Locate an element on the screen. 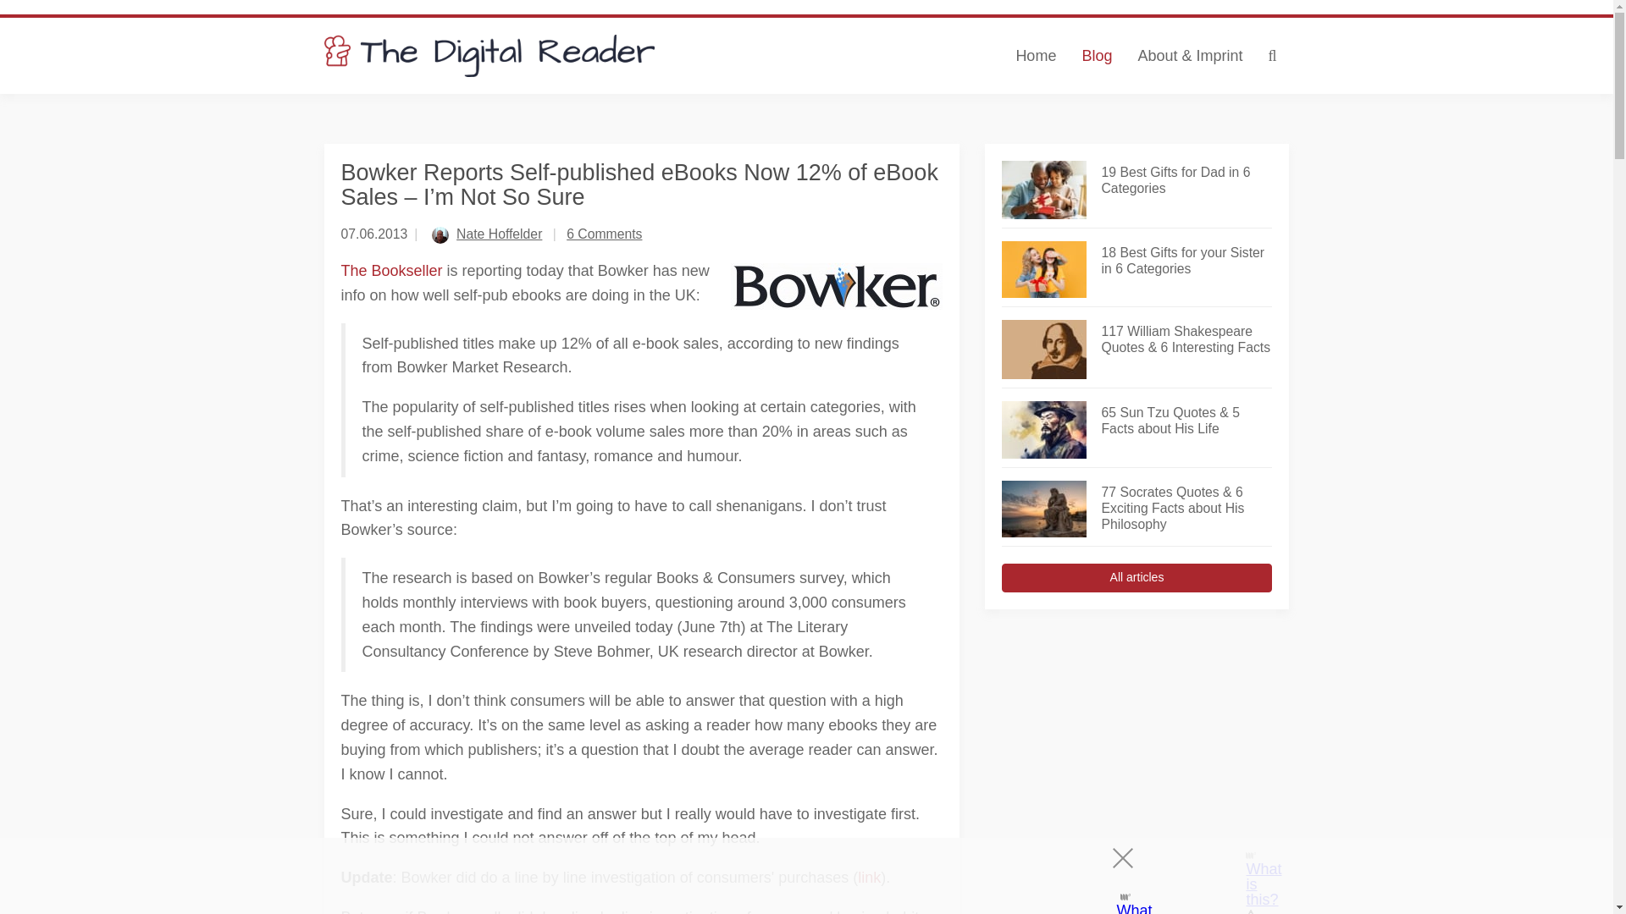  The Bookseller is located at coordinates (391, 271).